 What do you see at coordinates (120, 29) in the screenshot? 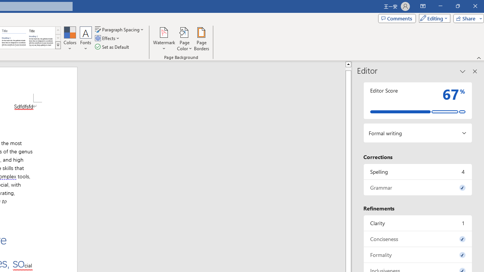
I see `Paragraph Spacing` at bounding box center [120, 29].